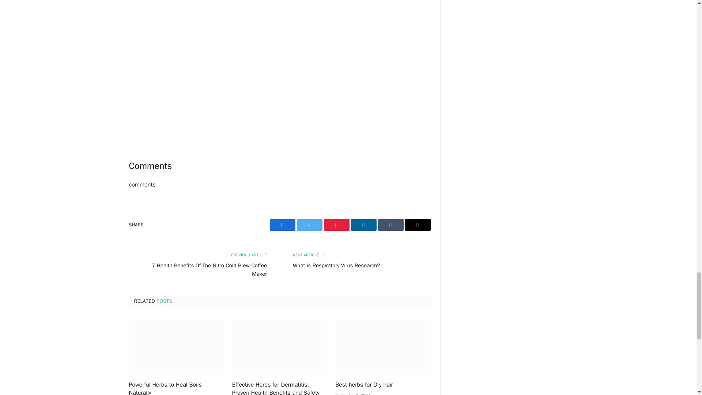 The image size is (702, 395). Describe the element at coordinates (391, 225) in the screenshot. I see `Share on Tumblr` at that location.